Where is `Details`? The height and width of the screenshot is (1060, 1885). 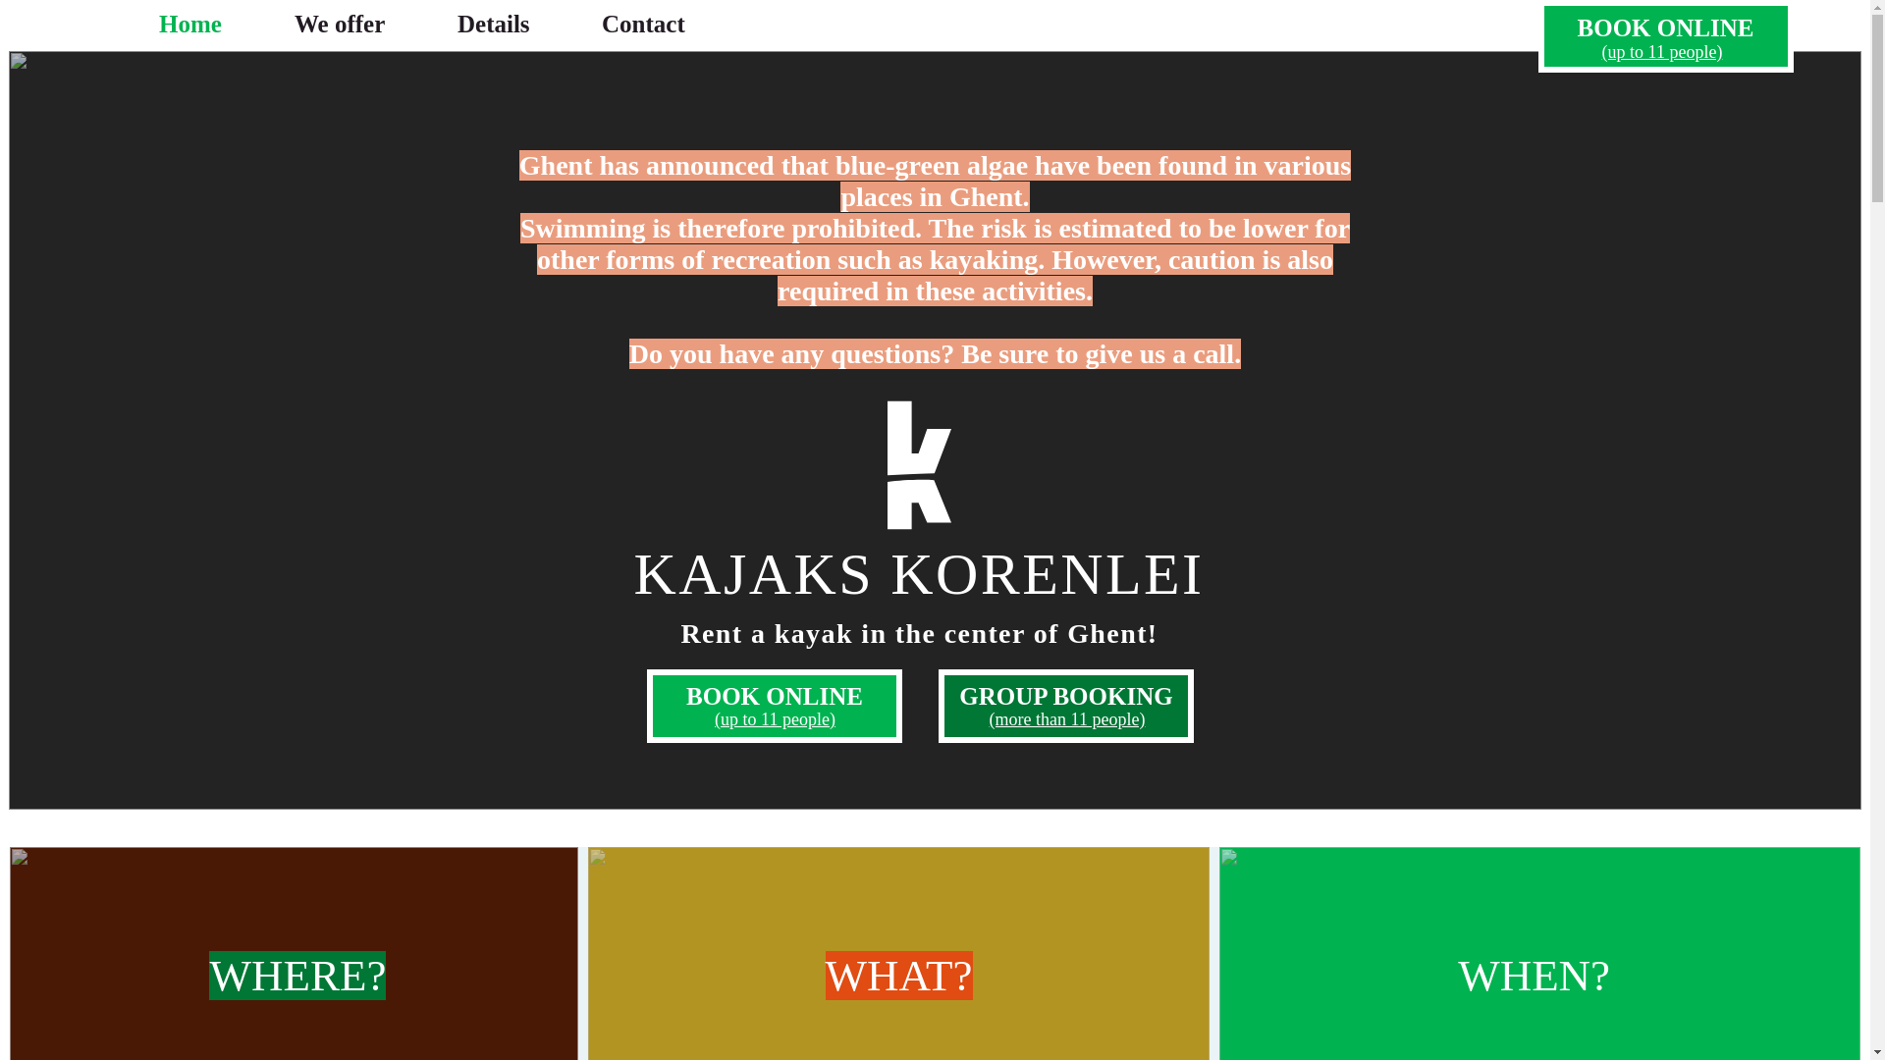
Details is located at coordinates (514, 24).